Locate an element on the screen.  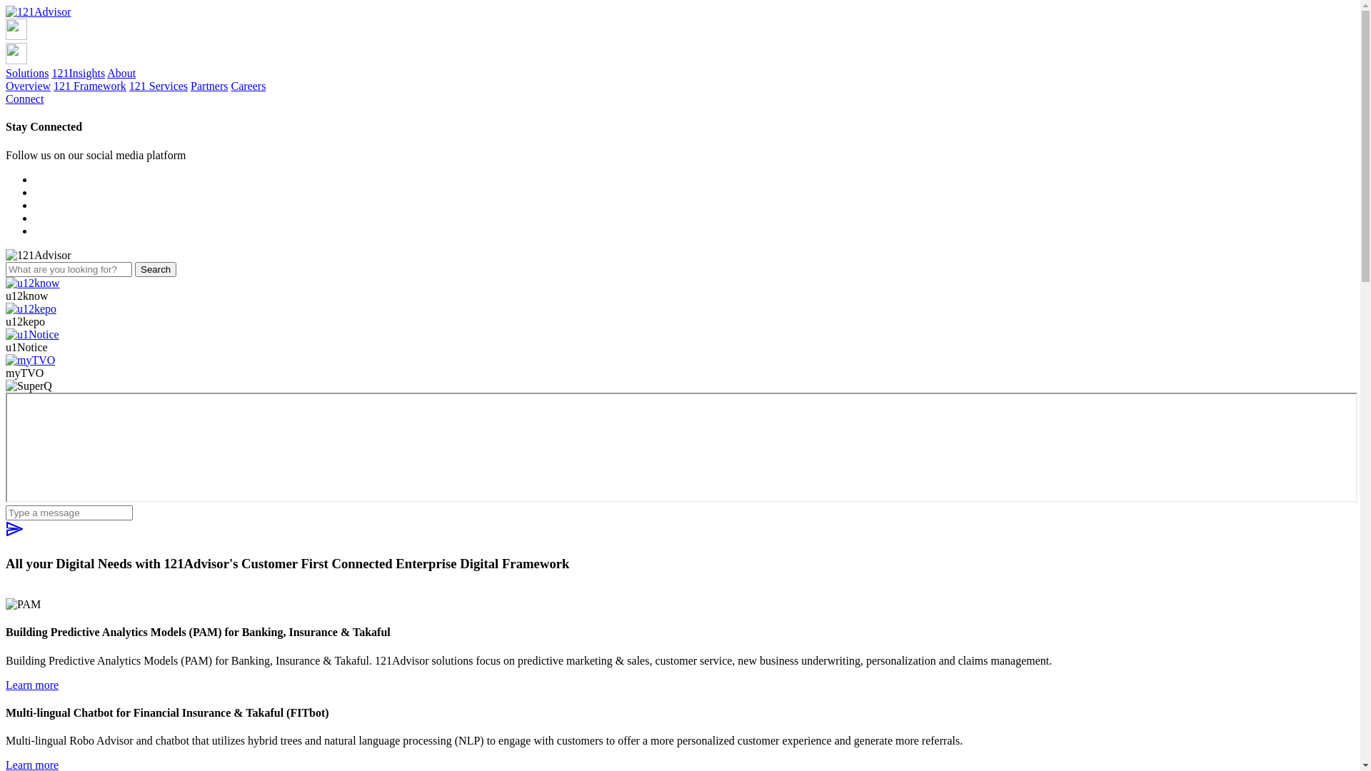
Solutions is located at coordinates (27, 73).